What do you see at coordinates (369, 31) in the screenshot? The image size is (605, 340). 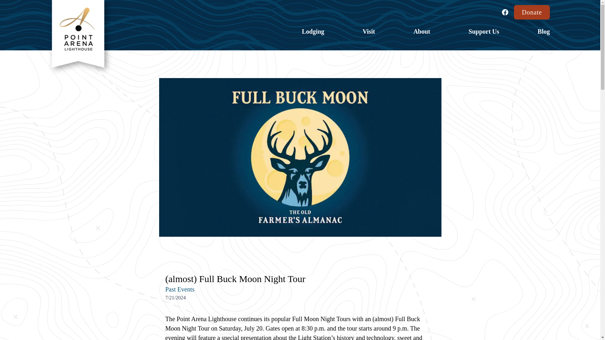 I see `Visit` at bounding box center [369, 31].